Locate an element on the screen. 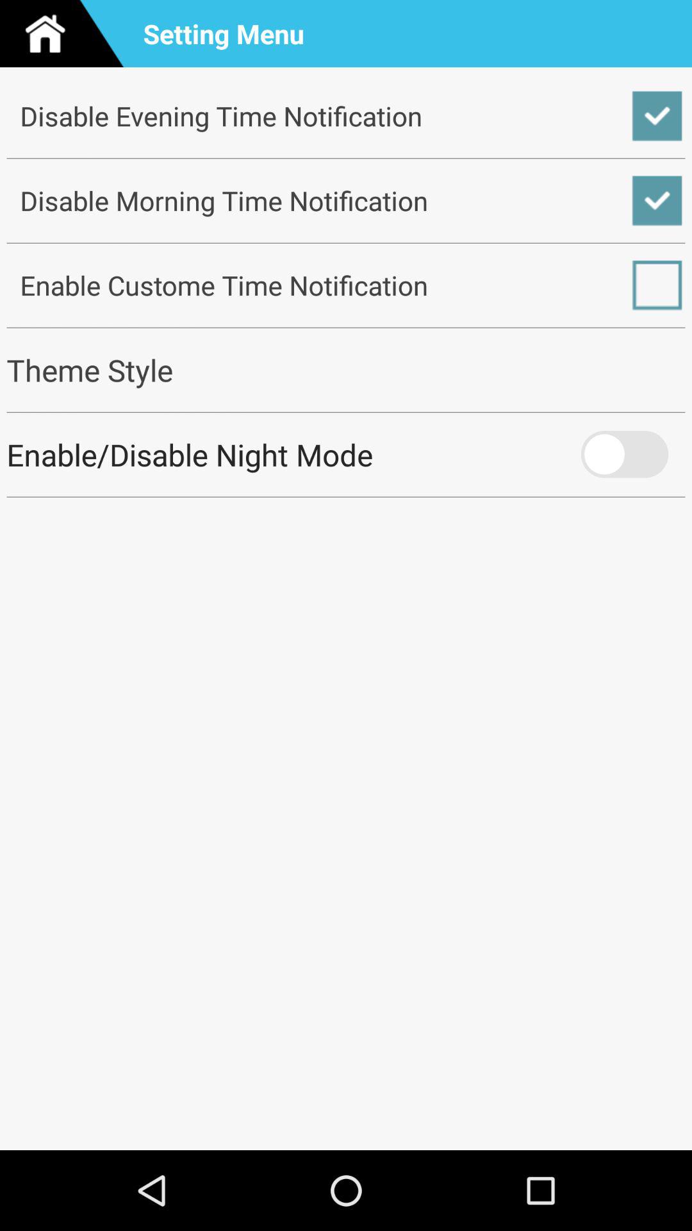 This screenshot has width=692, height=1231. go to home is located at coordinates (67, 33).